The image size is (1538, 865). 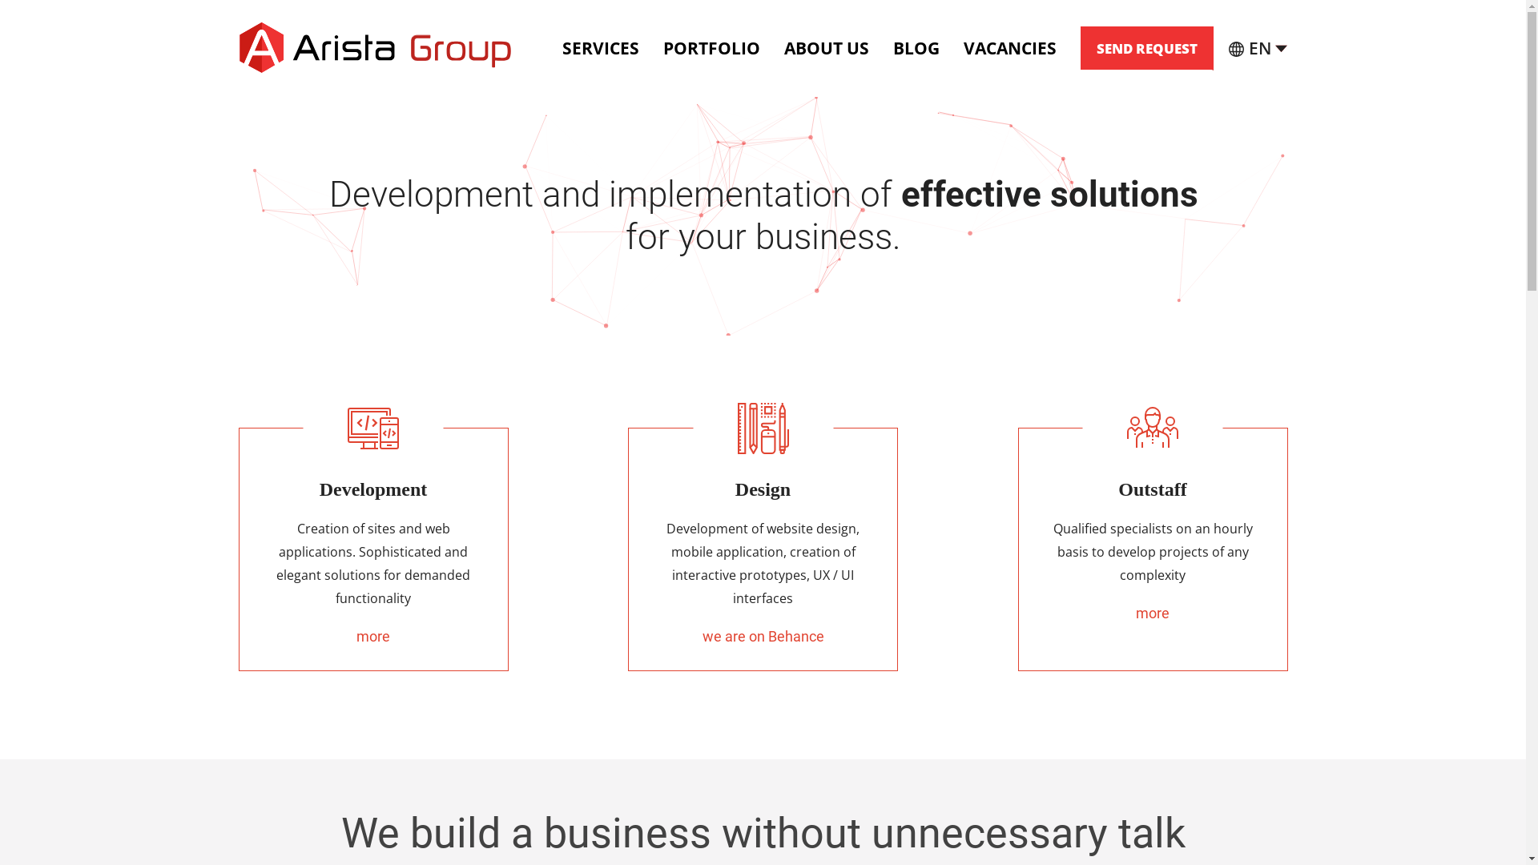 I want to click on more, so click(x=1153, y=614).